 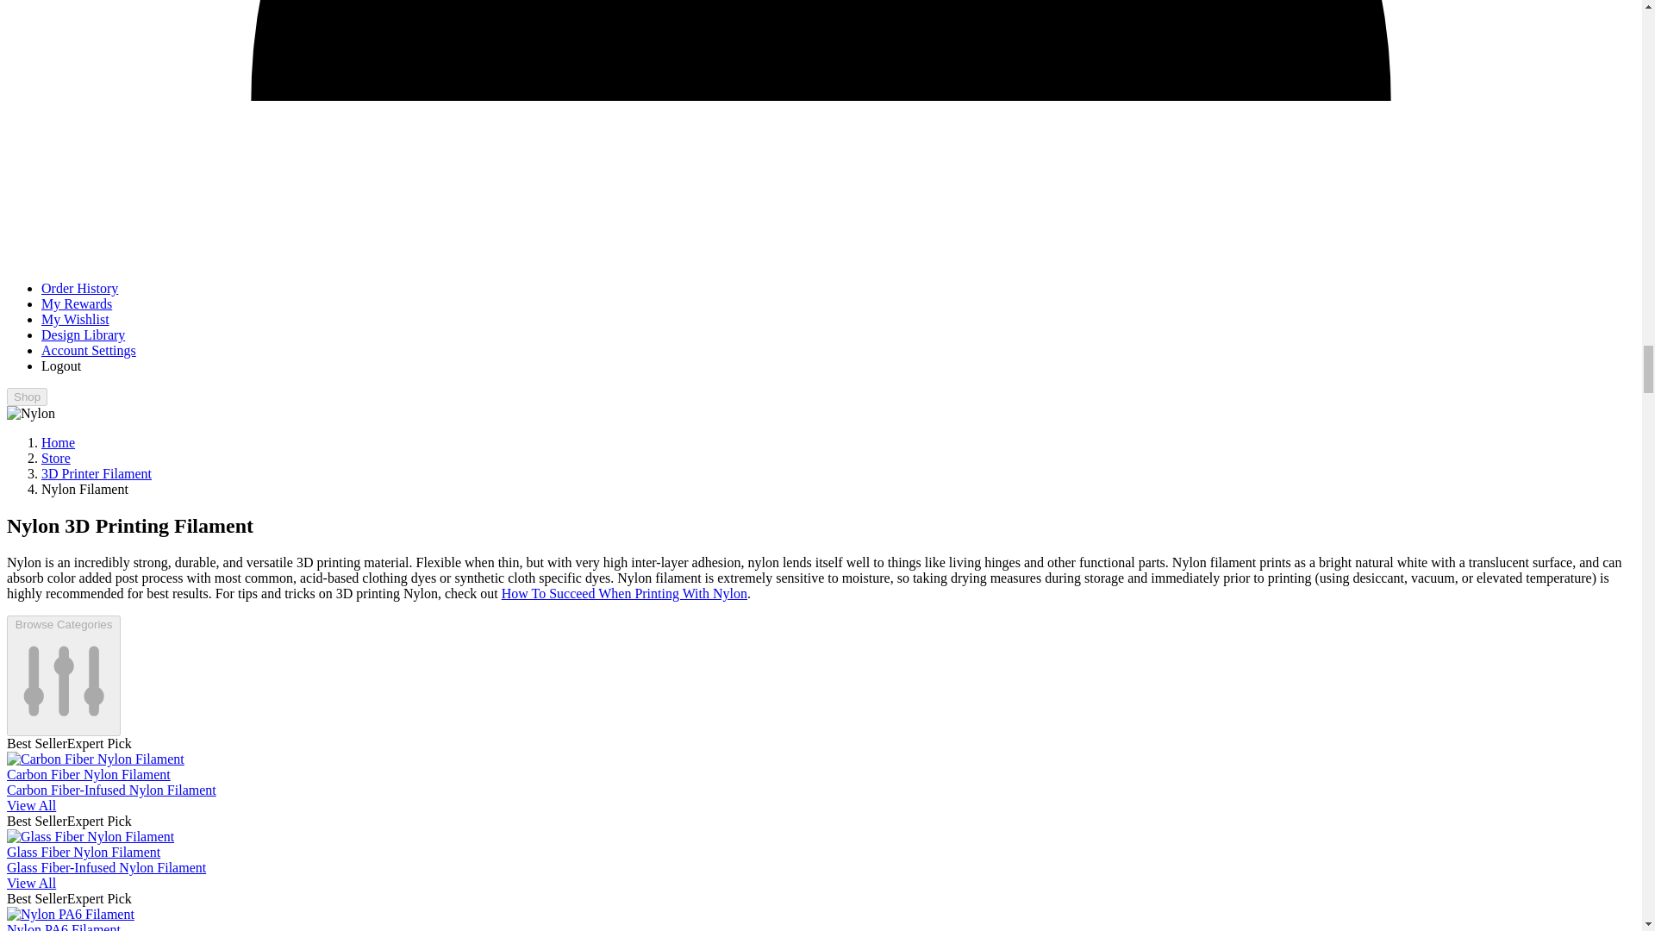 What do you see at coordinates (30, 414) in the screenshot?
I see `Nylon` at bounding box center [30, 414].